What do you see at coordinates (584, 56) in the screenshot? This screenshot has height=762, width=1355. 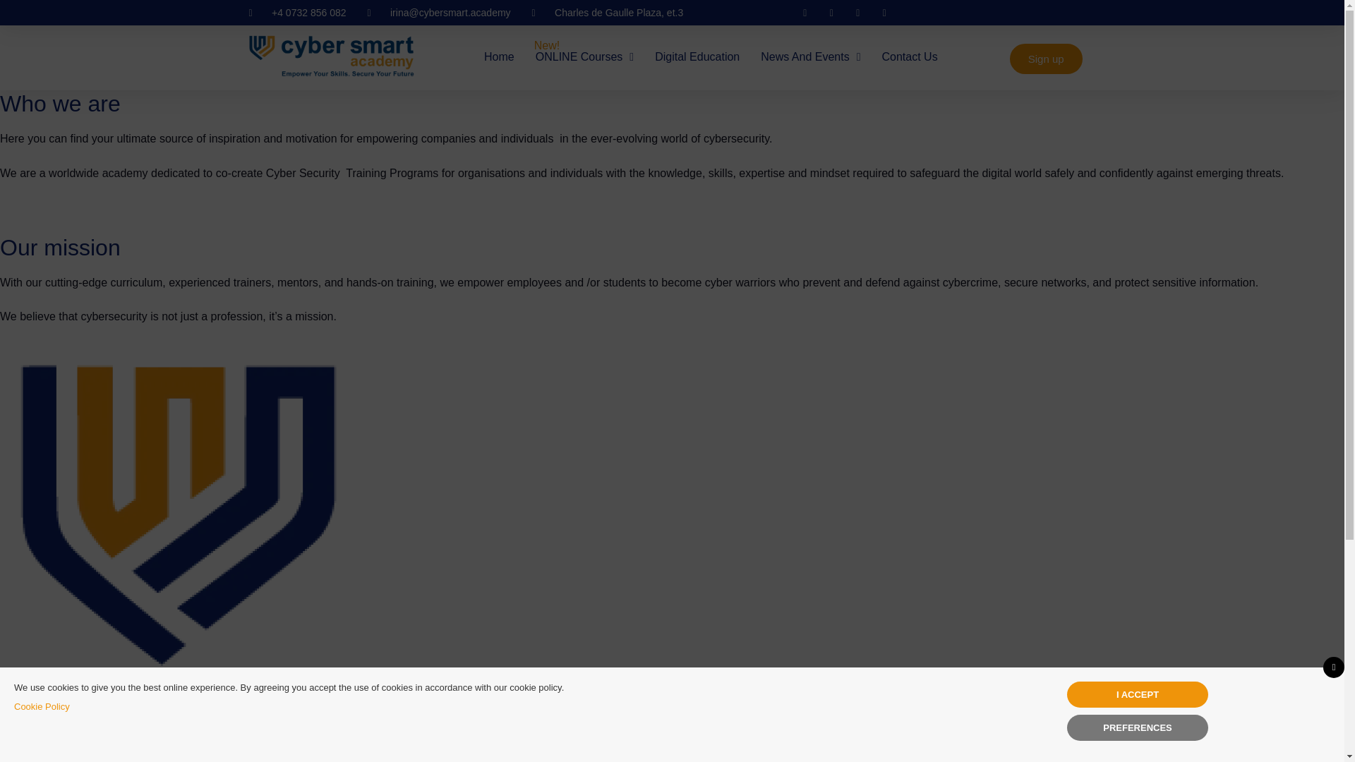 I see `ONLINE Courses` at bounding box center [584, 56].